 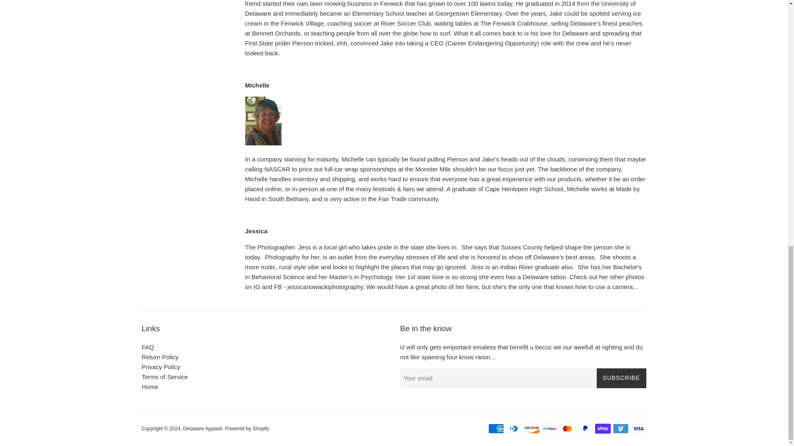 What do you see at coordinates (549, 429) in the screenshot?
I see `Meta Pay` at bounding box center [549, 429].